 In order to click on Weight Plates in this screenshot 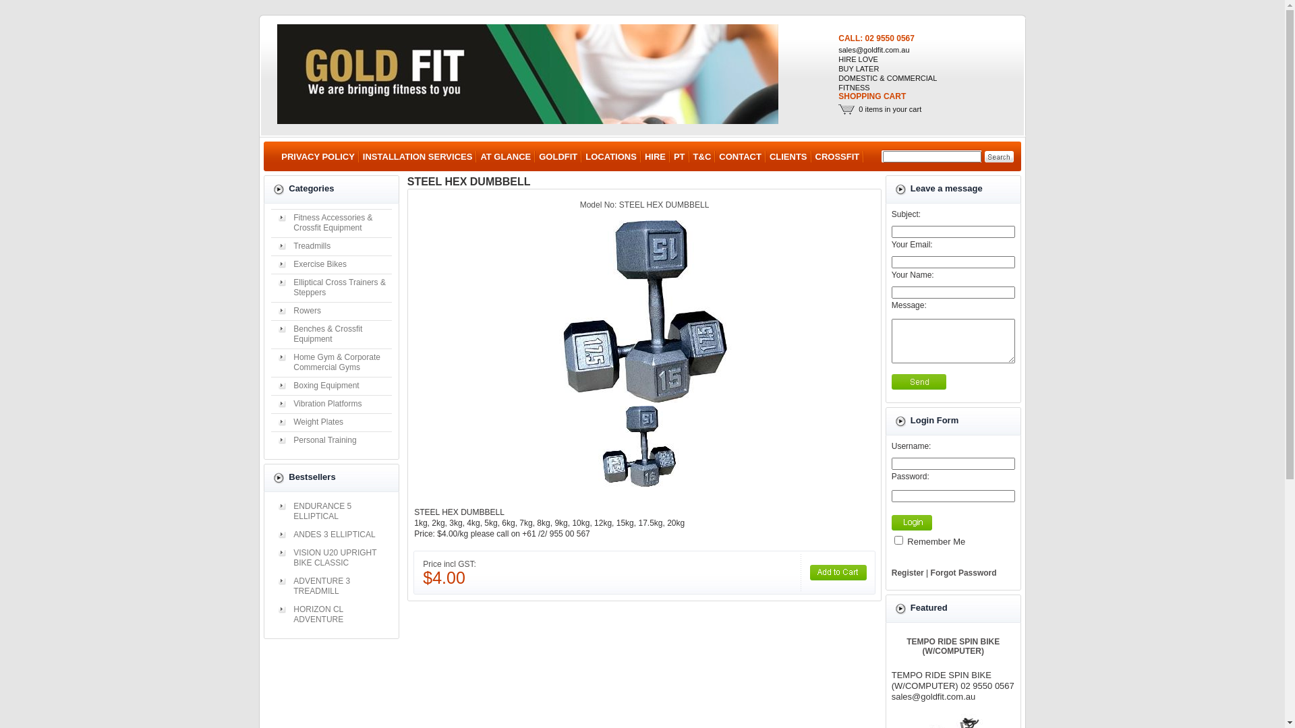, I will do `click(332, 422)`.